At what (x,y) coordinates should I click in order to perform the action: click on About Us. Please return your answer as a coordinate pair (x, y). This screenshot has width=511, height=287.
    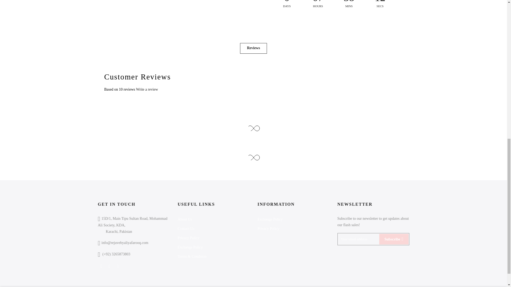
    Looking at the image, I should click on (185, 219).